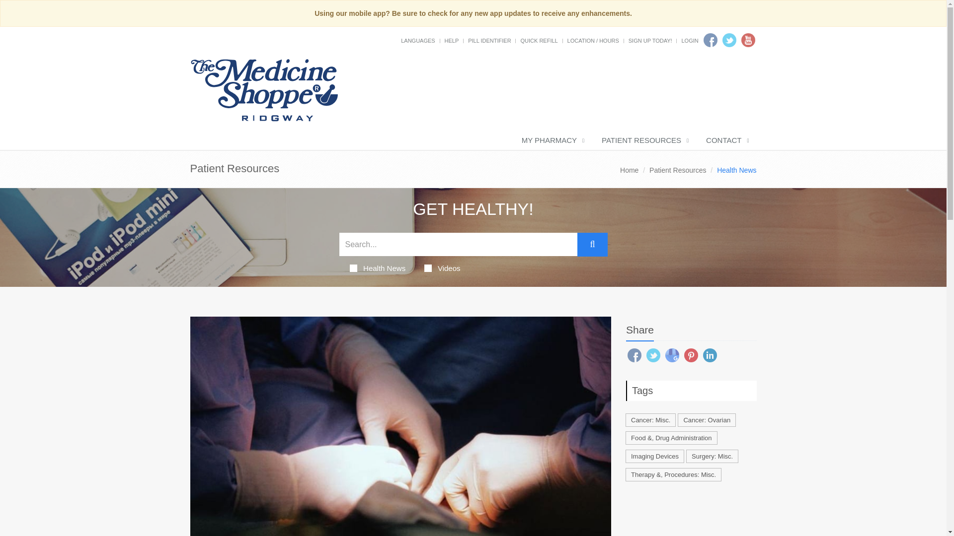  What do you see at coordinates (552, 140) in the screenshot?
I see `MY PHARMACY` at bounding box center [552, 140].